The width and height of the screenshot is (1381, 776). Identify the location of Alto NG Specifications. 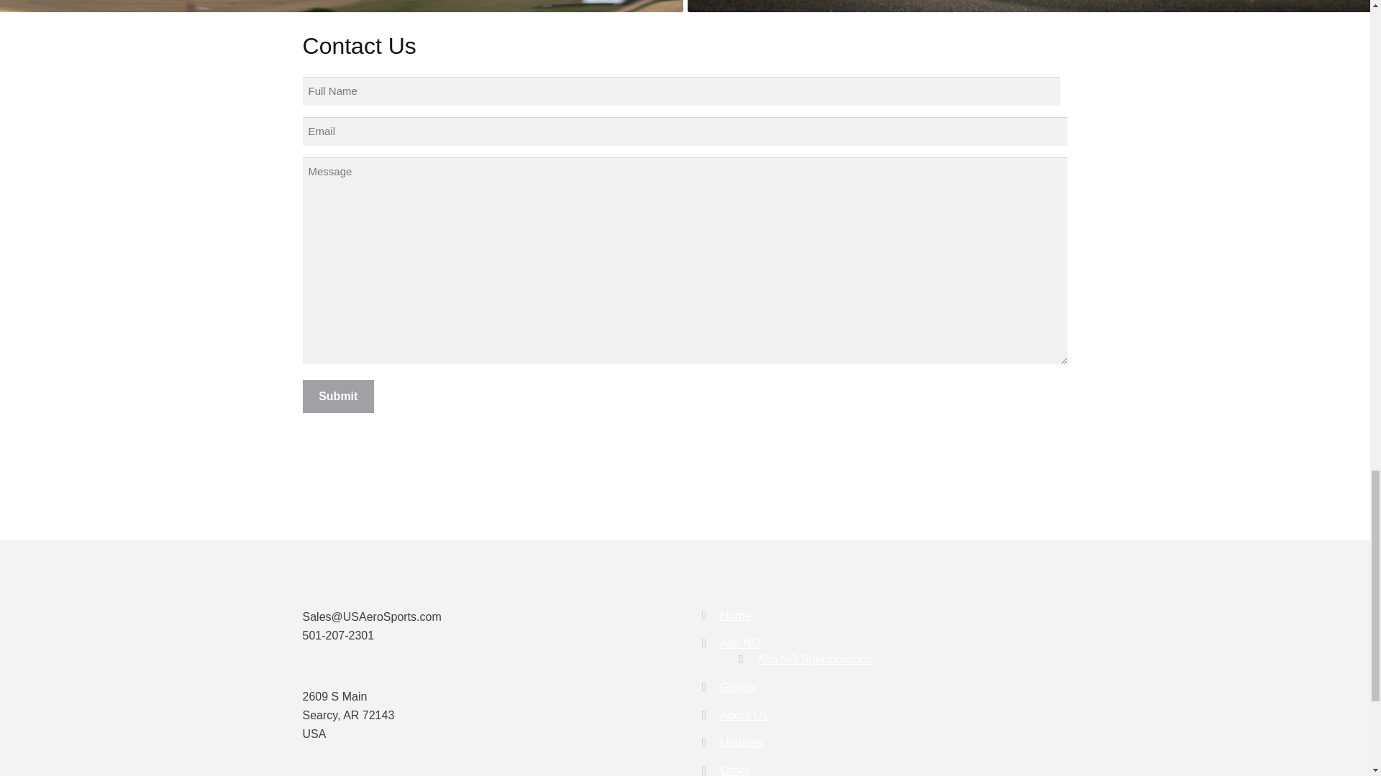
(814, 659).